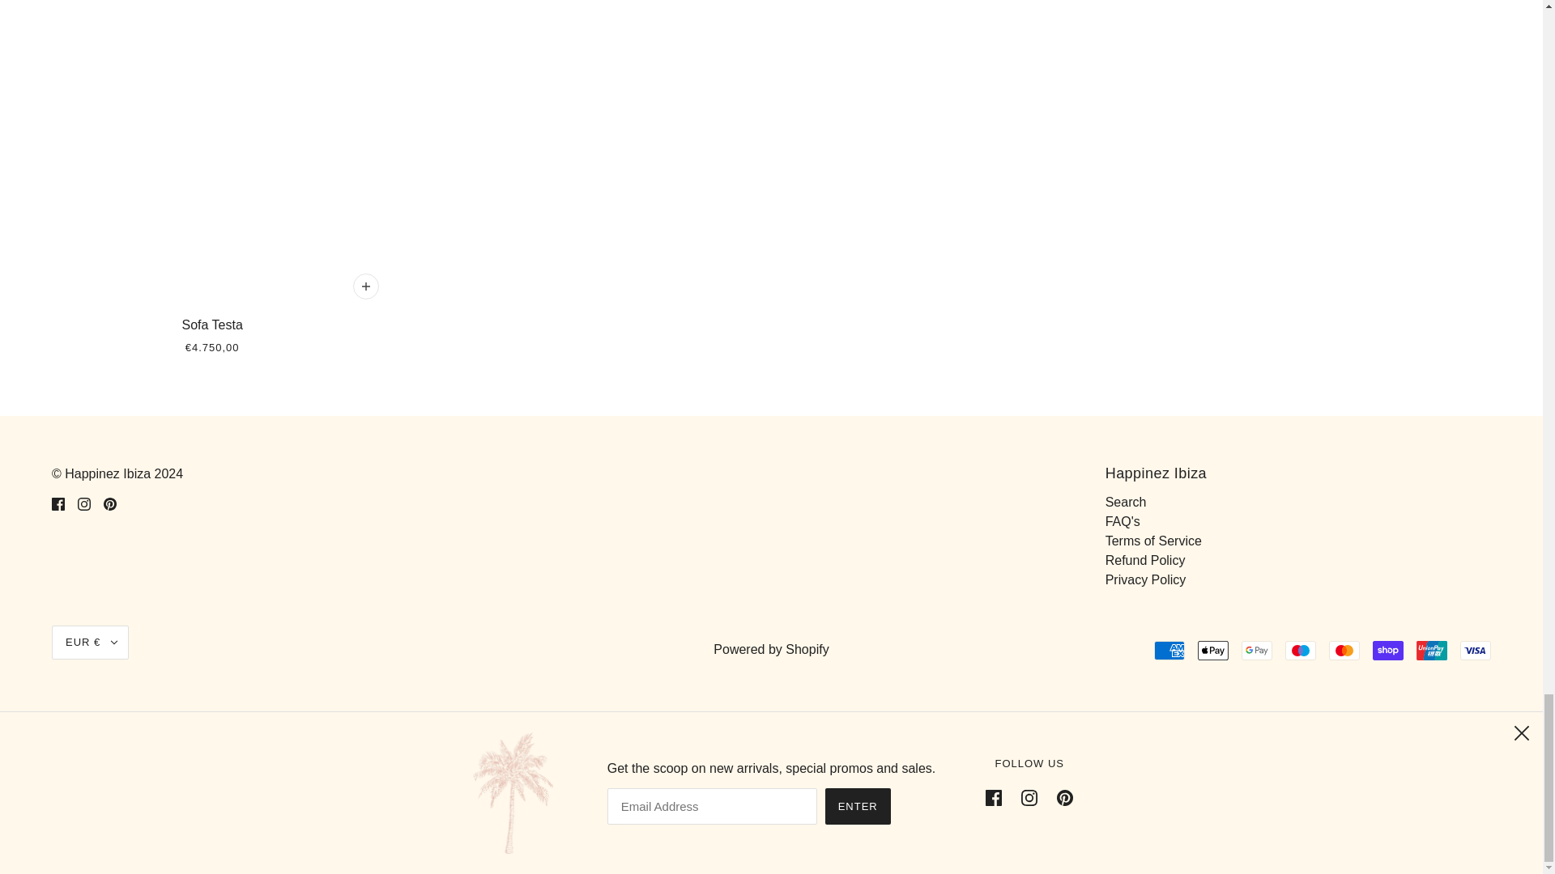  What do you see at coordinates (1126, 502) in the screenshot?
I see `Search` at bounding box center [1126, 502].